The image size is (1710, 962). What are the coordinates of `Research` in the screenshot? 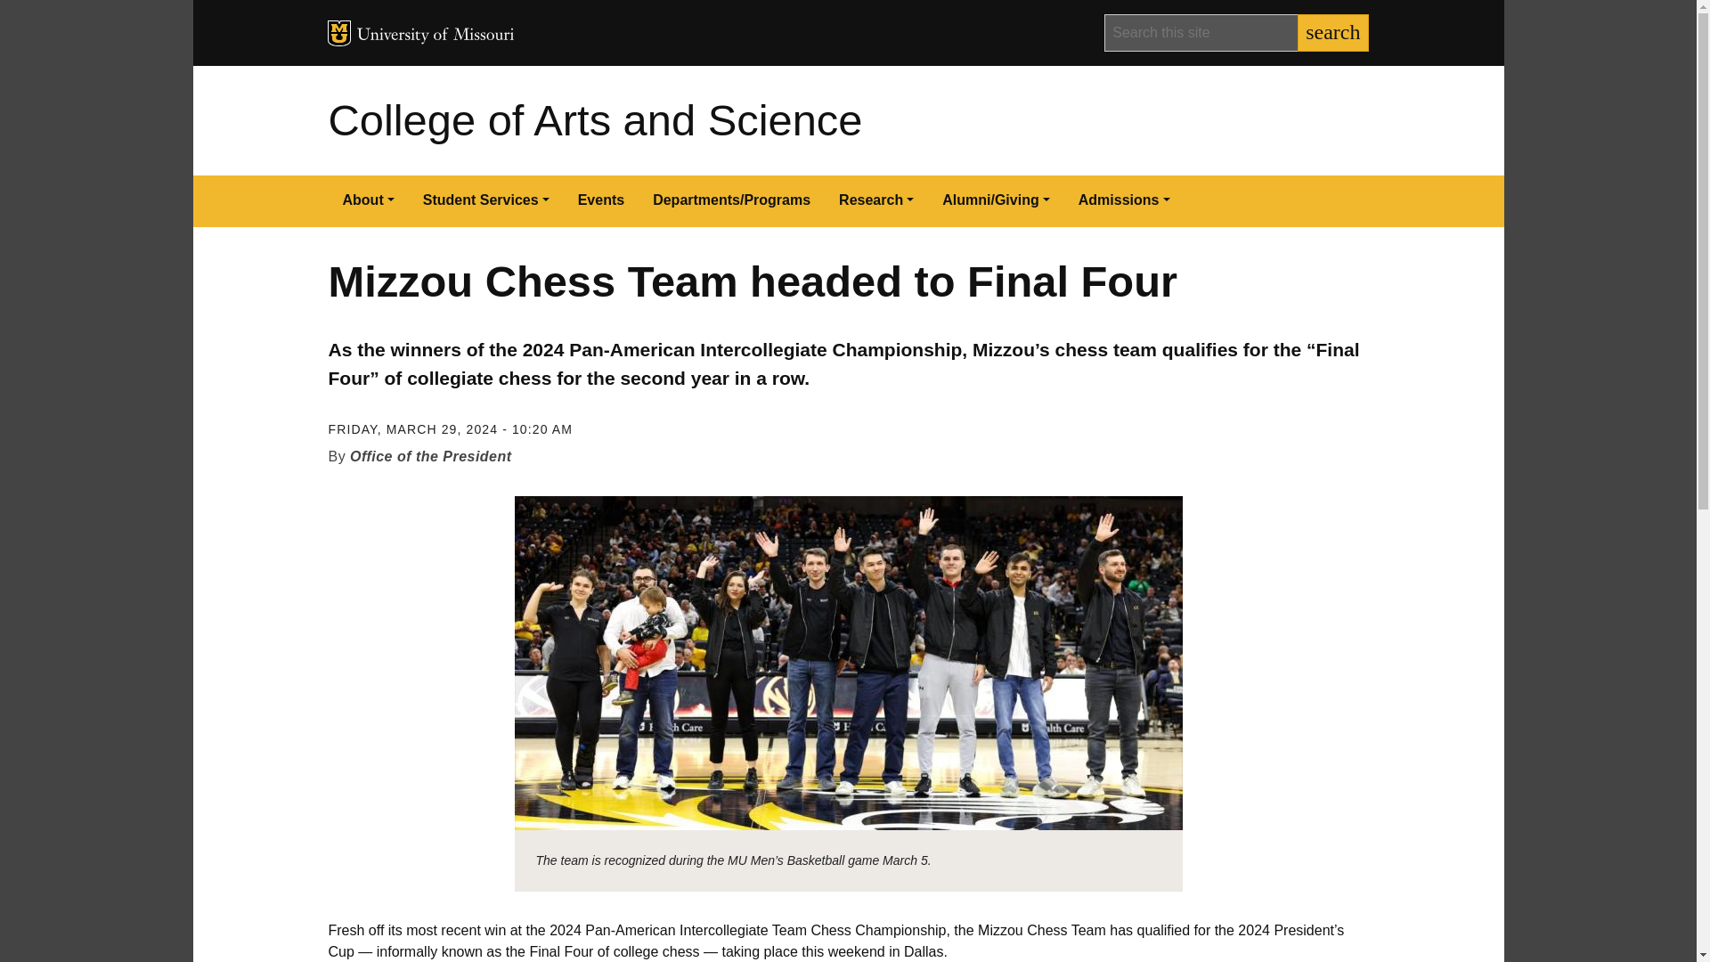 It's located at (876, 200).